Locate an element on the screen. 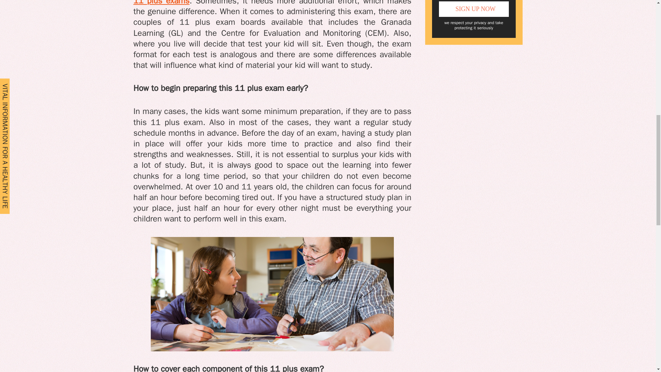 Image resolution: width=661 pixels, height=372 pixels. 11 plus exams is located at coordinates (161, 3).